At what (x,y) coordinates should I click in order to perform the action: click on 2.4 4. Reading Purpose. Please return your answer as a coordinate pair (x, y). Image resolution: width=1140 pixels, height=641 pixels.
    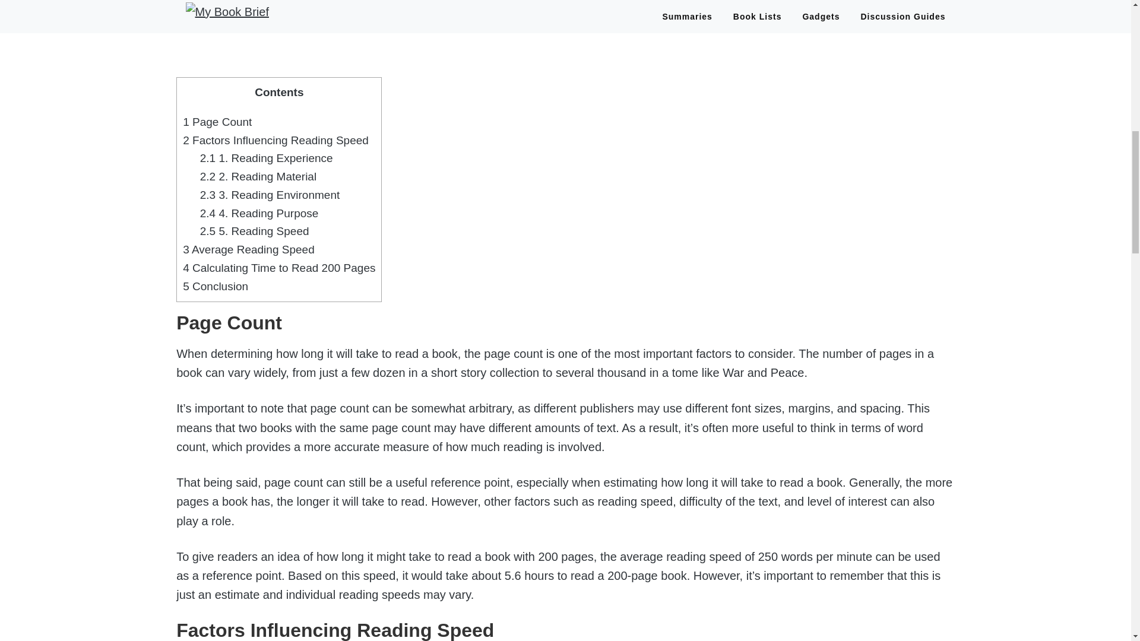
    Looking at the image, I should click on (259, 213).